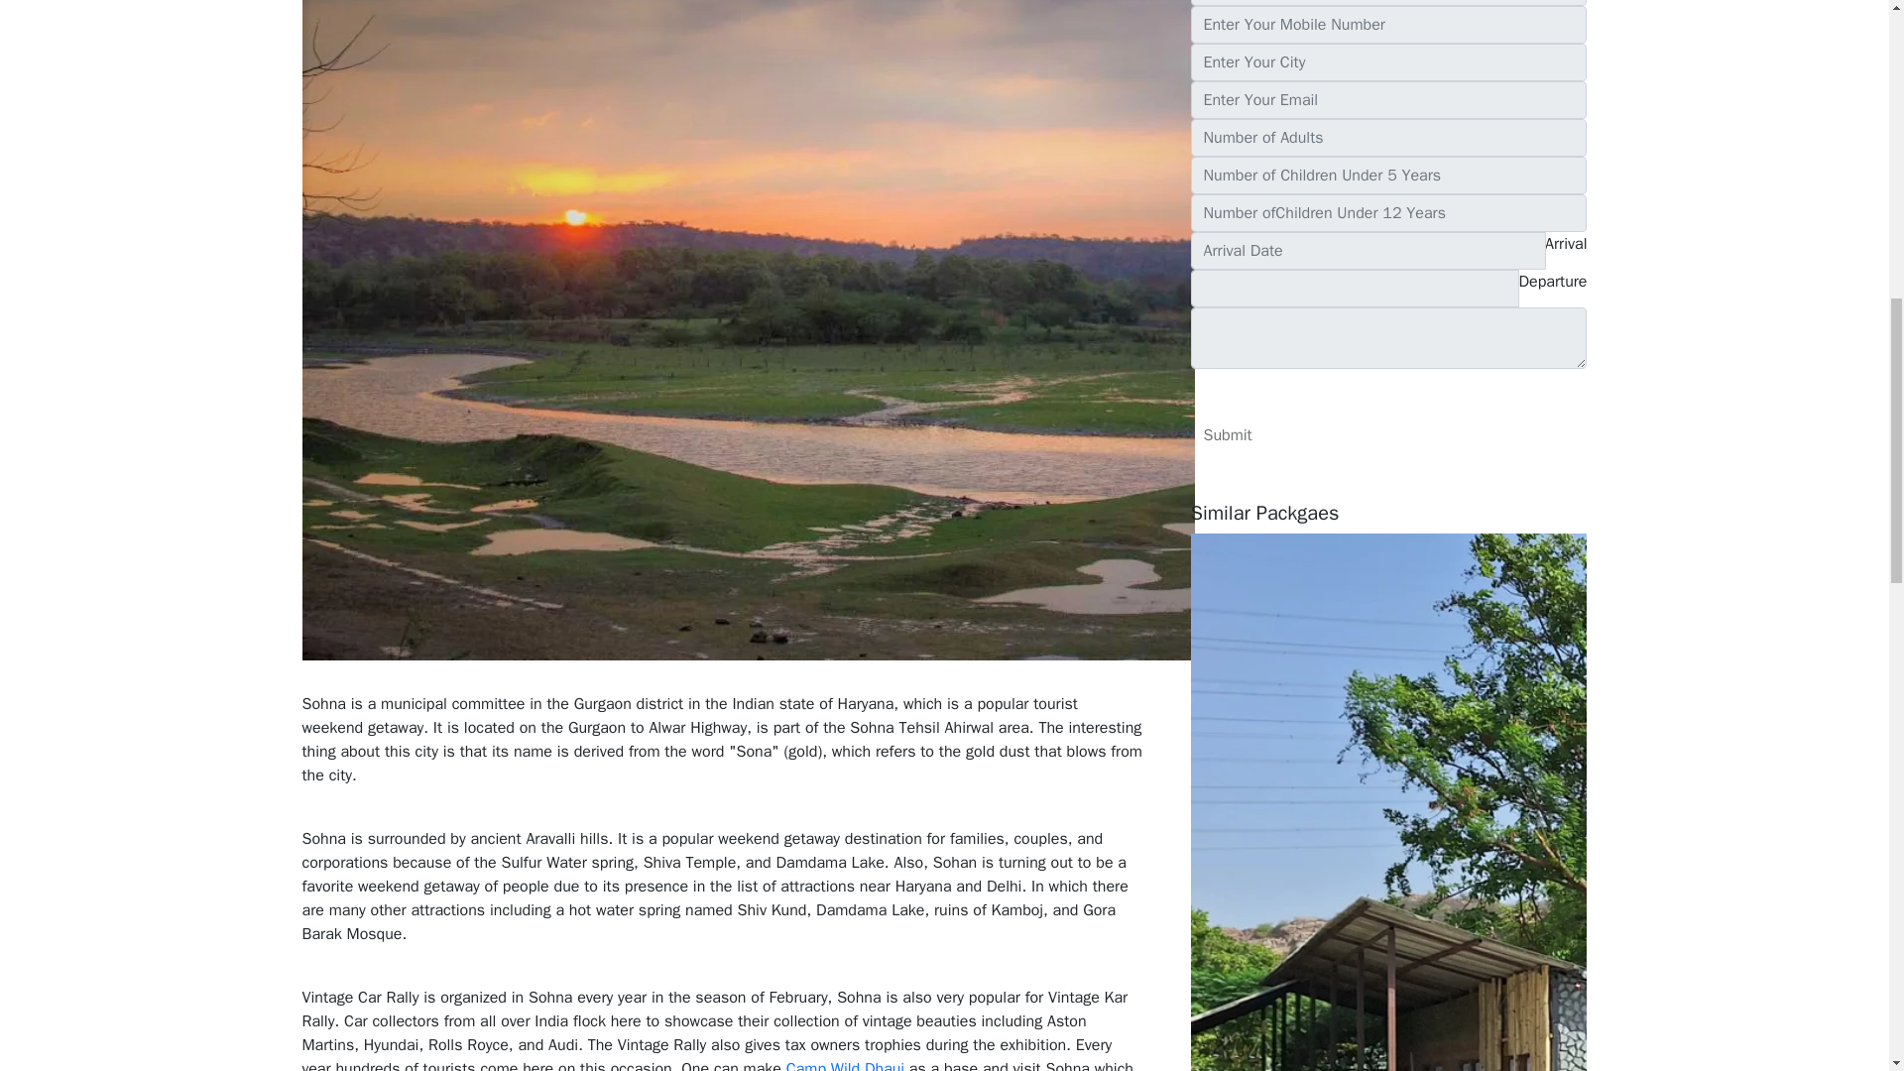 The width and height of the screenshot is (1904, 1071). I want to click on Submit, so click(1227, 434).